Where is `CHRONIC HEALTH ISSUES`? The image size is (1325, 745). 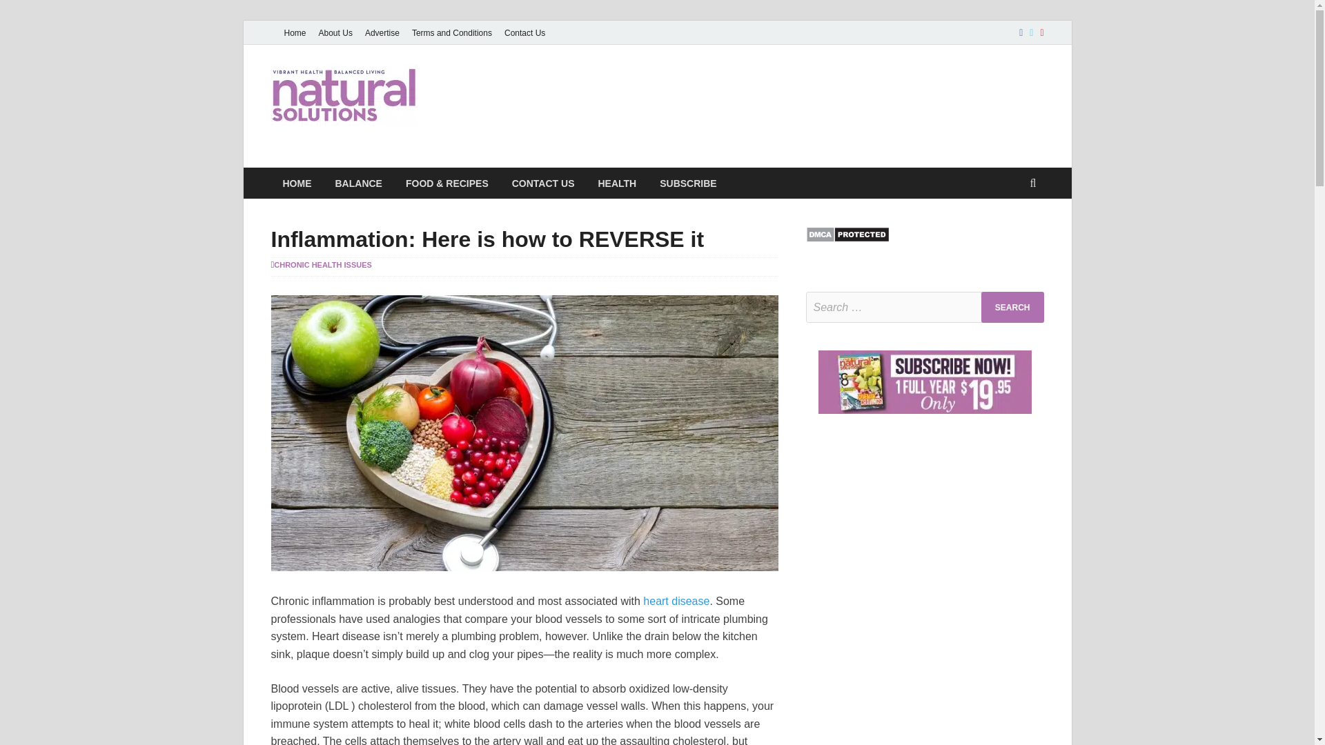
CHRONIC HEALTH ISSUES is located at coordinates (323, 265).